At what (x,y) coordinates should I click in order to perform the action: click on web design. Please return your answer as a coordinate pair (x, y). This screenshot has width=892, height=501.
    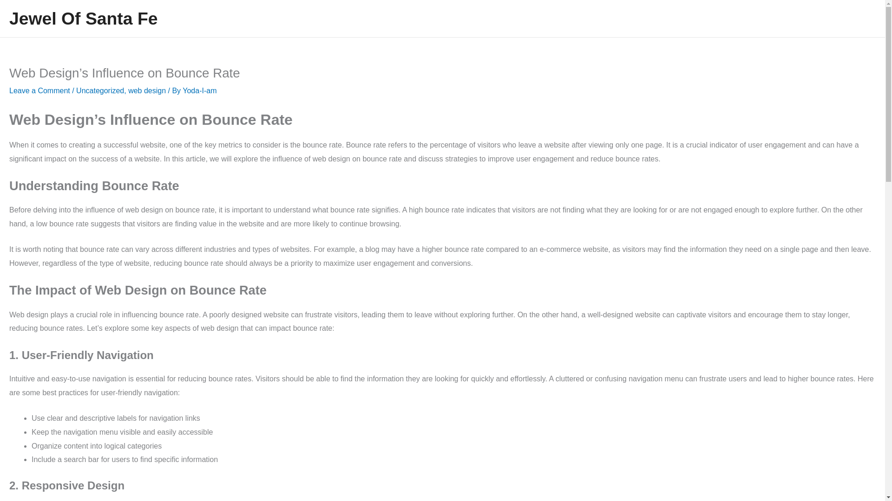
    Looking at the image, I should click on (147, 90).